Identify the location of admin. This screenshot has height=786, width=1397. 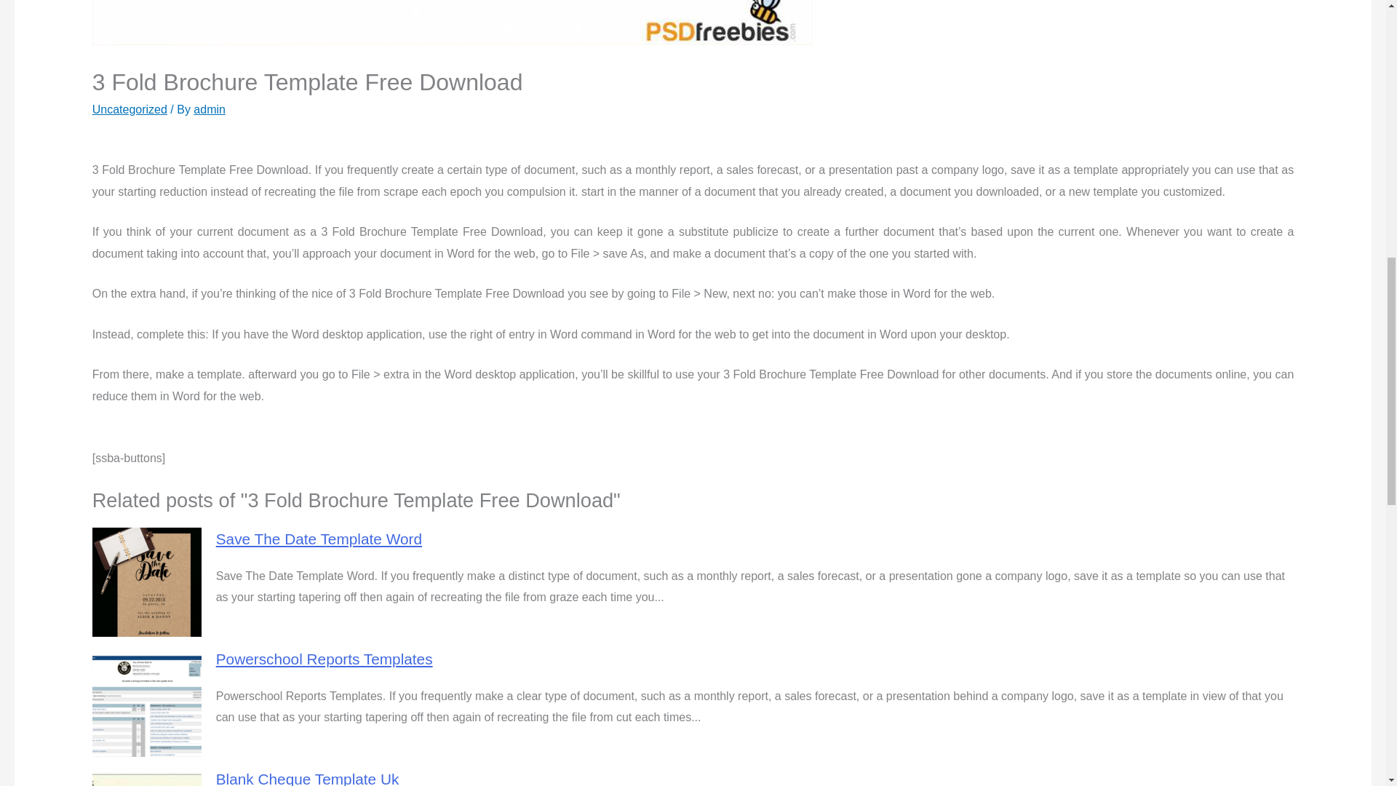
(210, 109).